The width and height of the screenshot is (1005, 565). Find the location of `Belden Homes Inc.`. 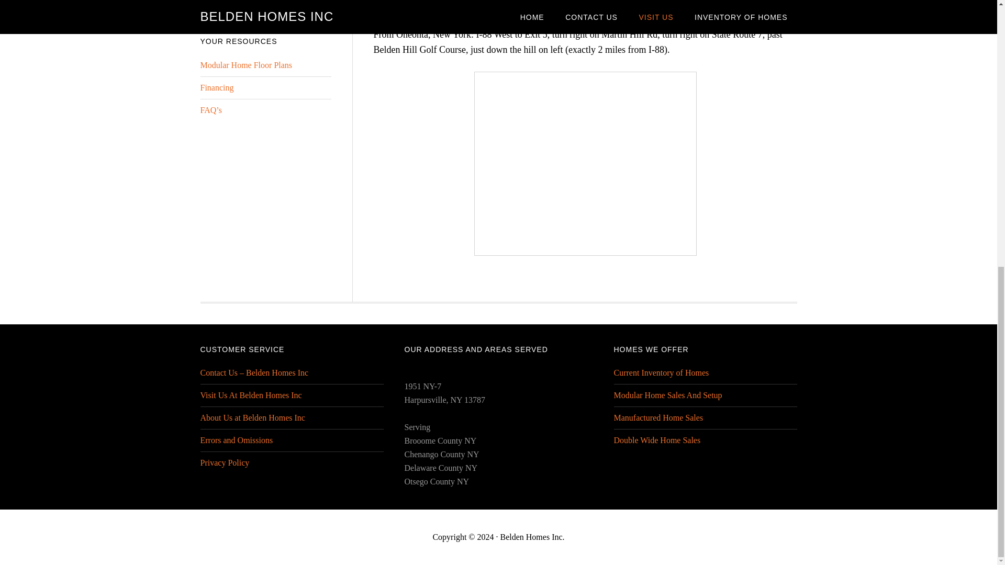

Belden Homes Inc. is located at coordinates (532, 537).